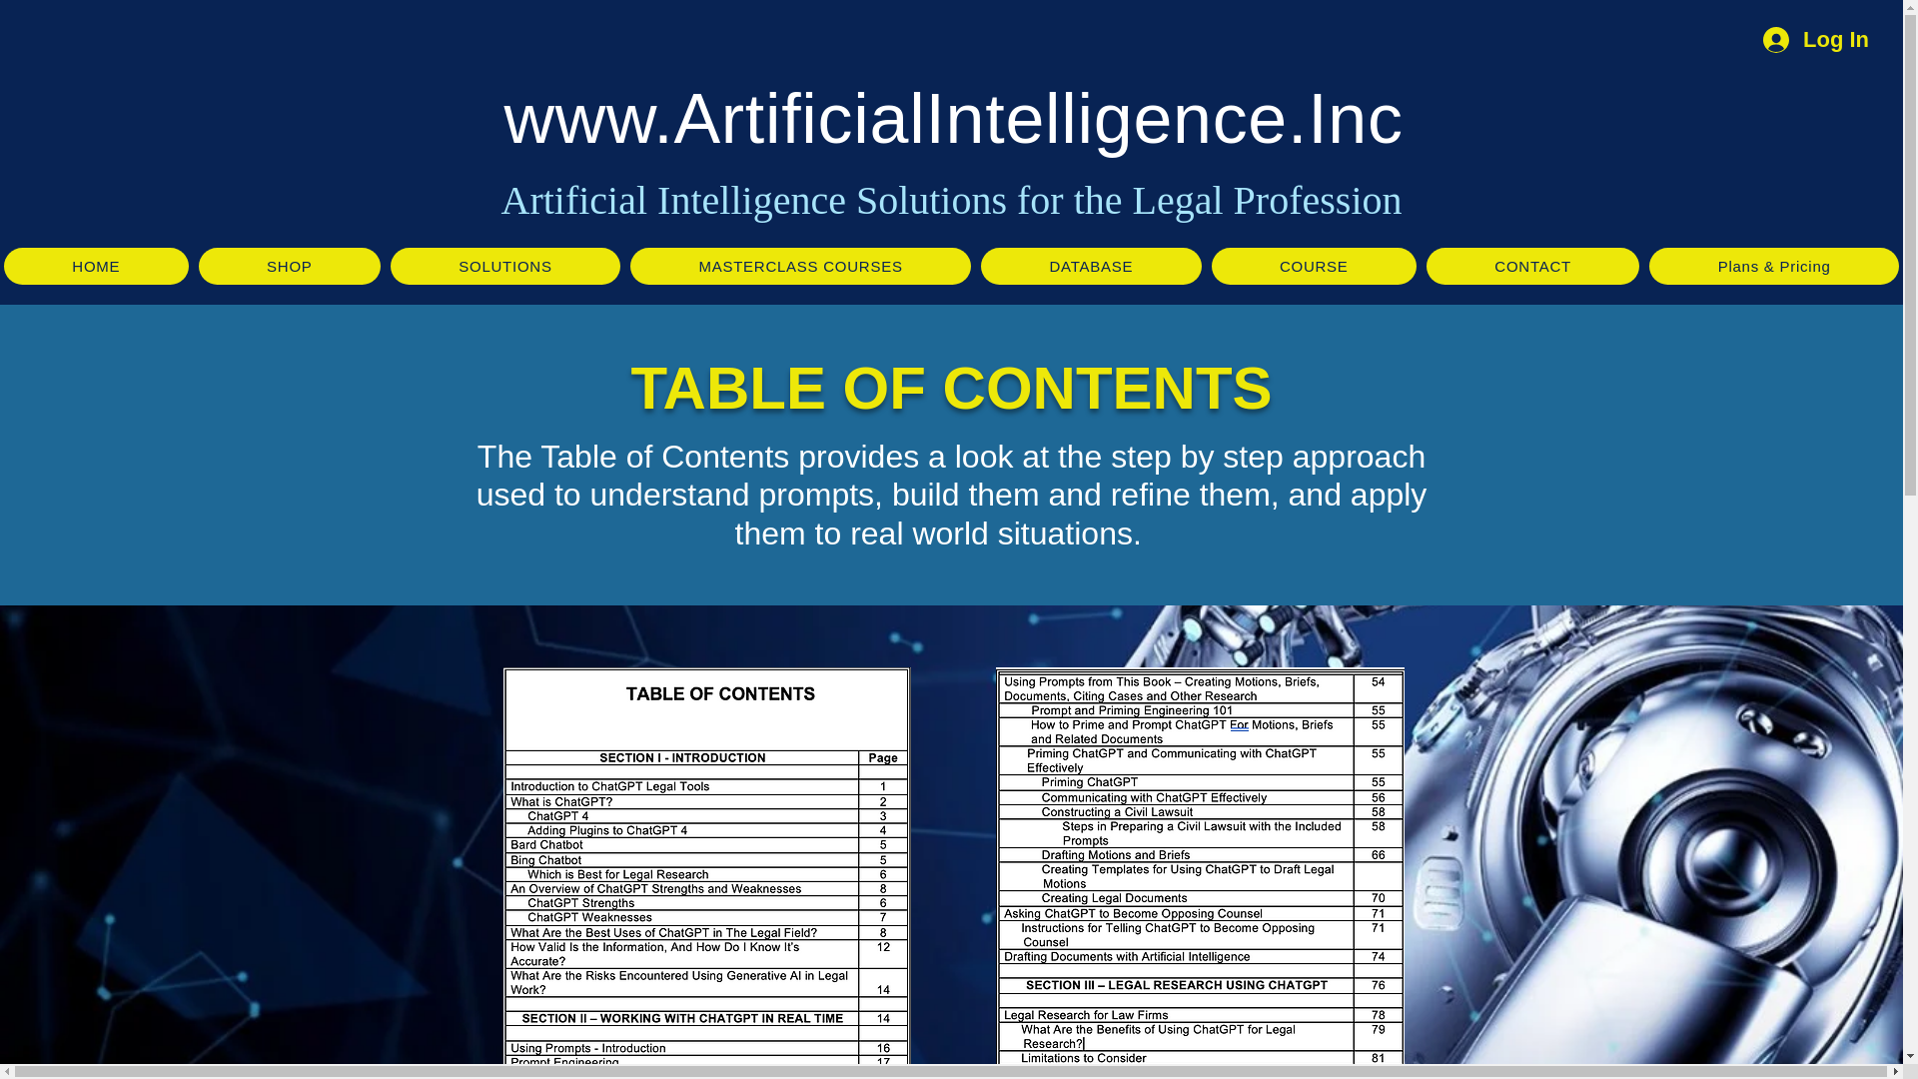 The image size is (1918, 1079). Describe the element at coordinates (1315, 266) in the screenshot. I see `COURSE` at that location.